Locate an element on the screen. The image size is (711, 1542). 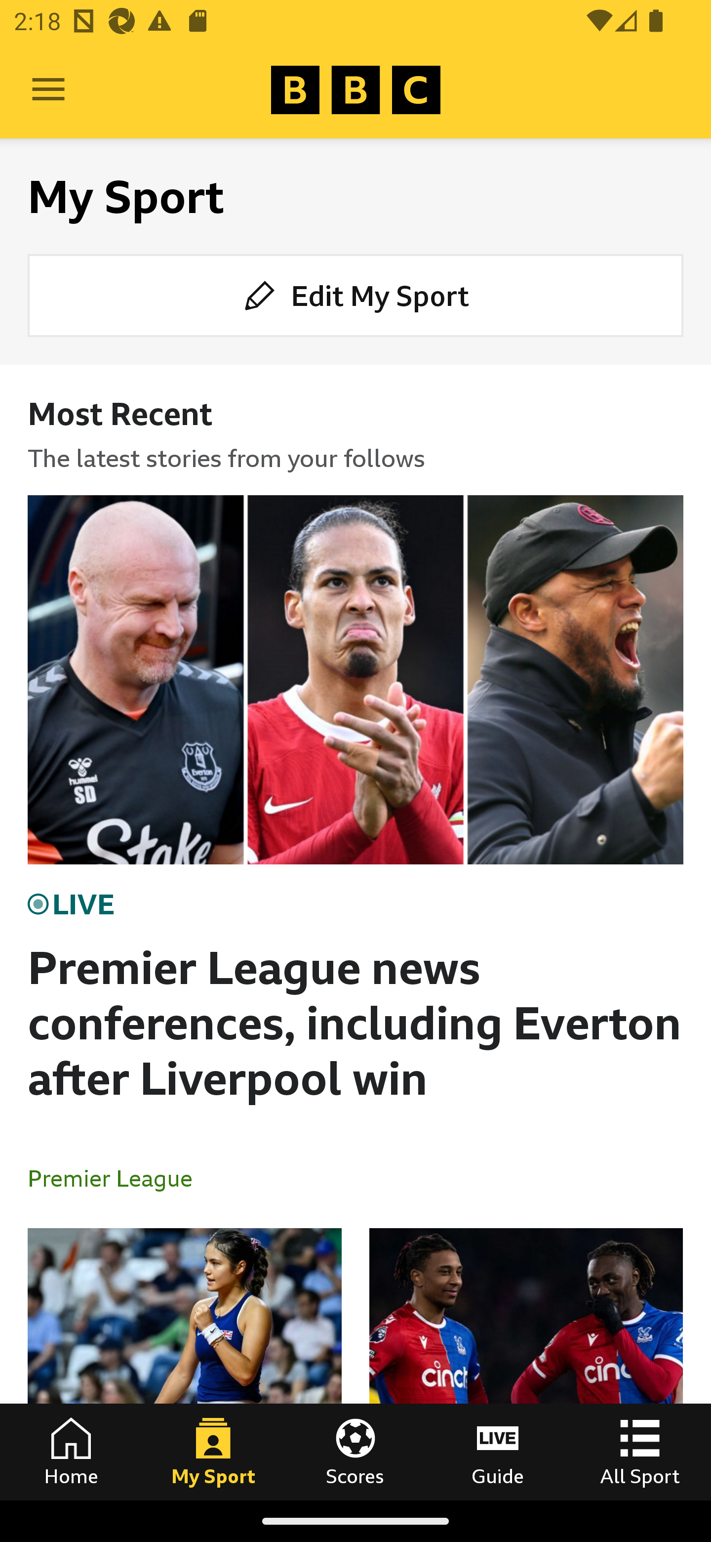
Guide is located at coordinates (498, 1452).